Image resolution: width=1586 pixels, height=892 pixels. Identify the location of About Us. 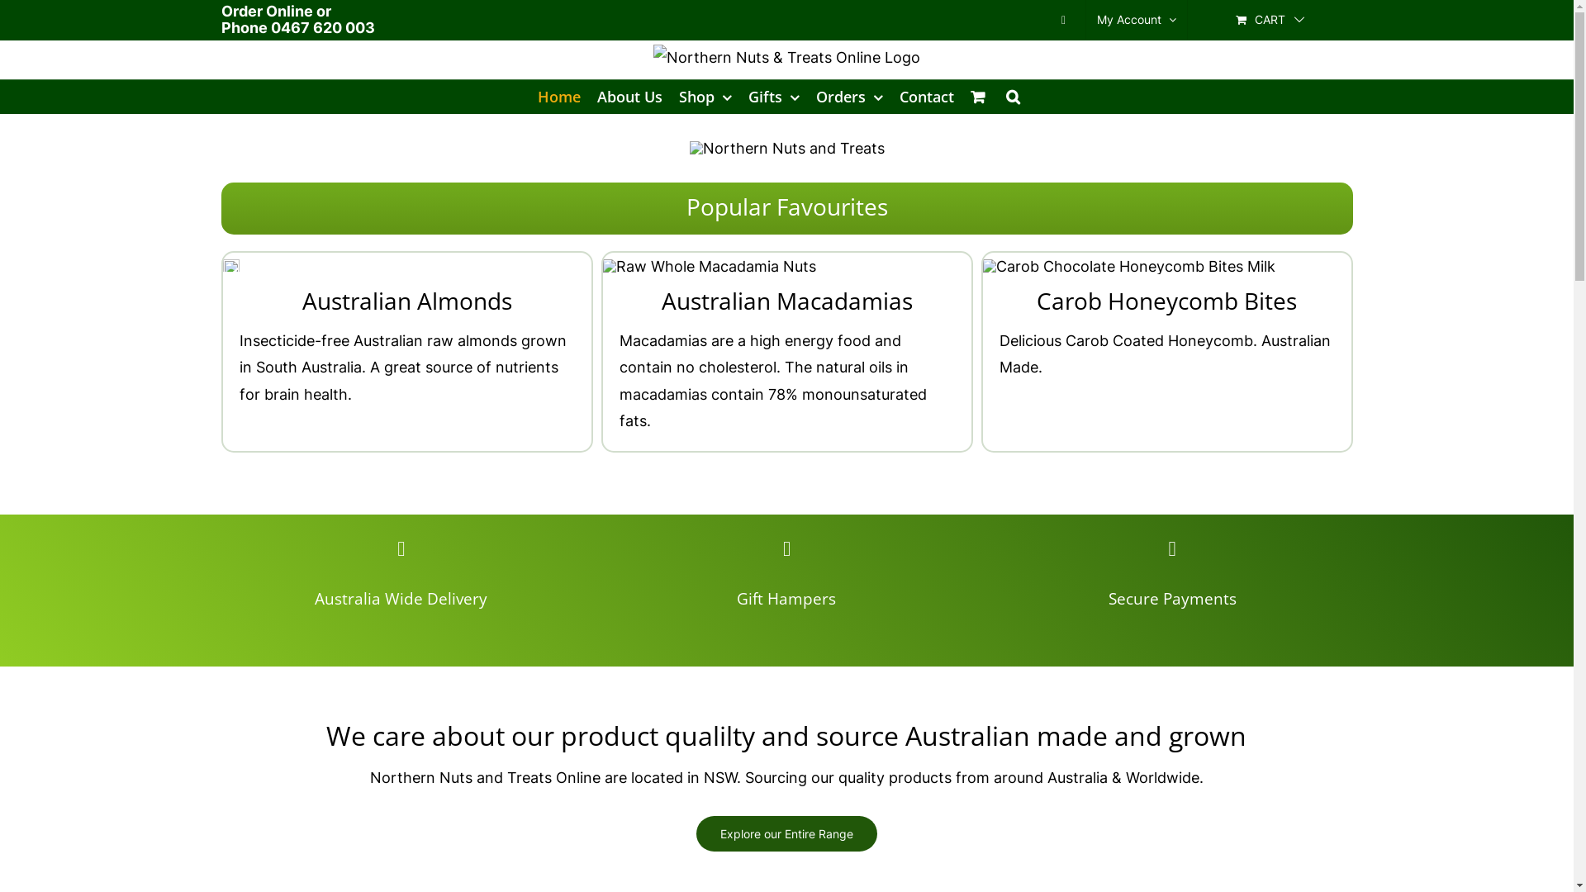
(629, 97).